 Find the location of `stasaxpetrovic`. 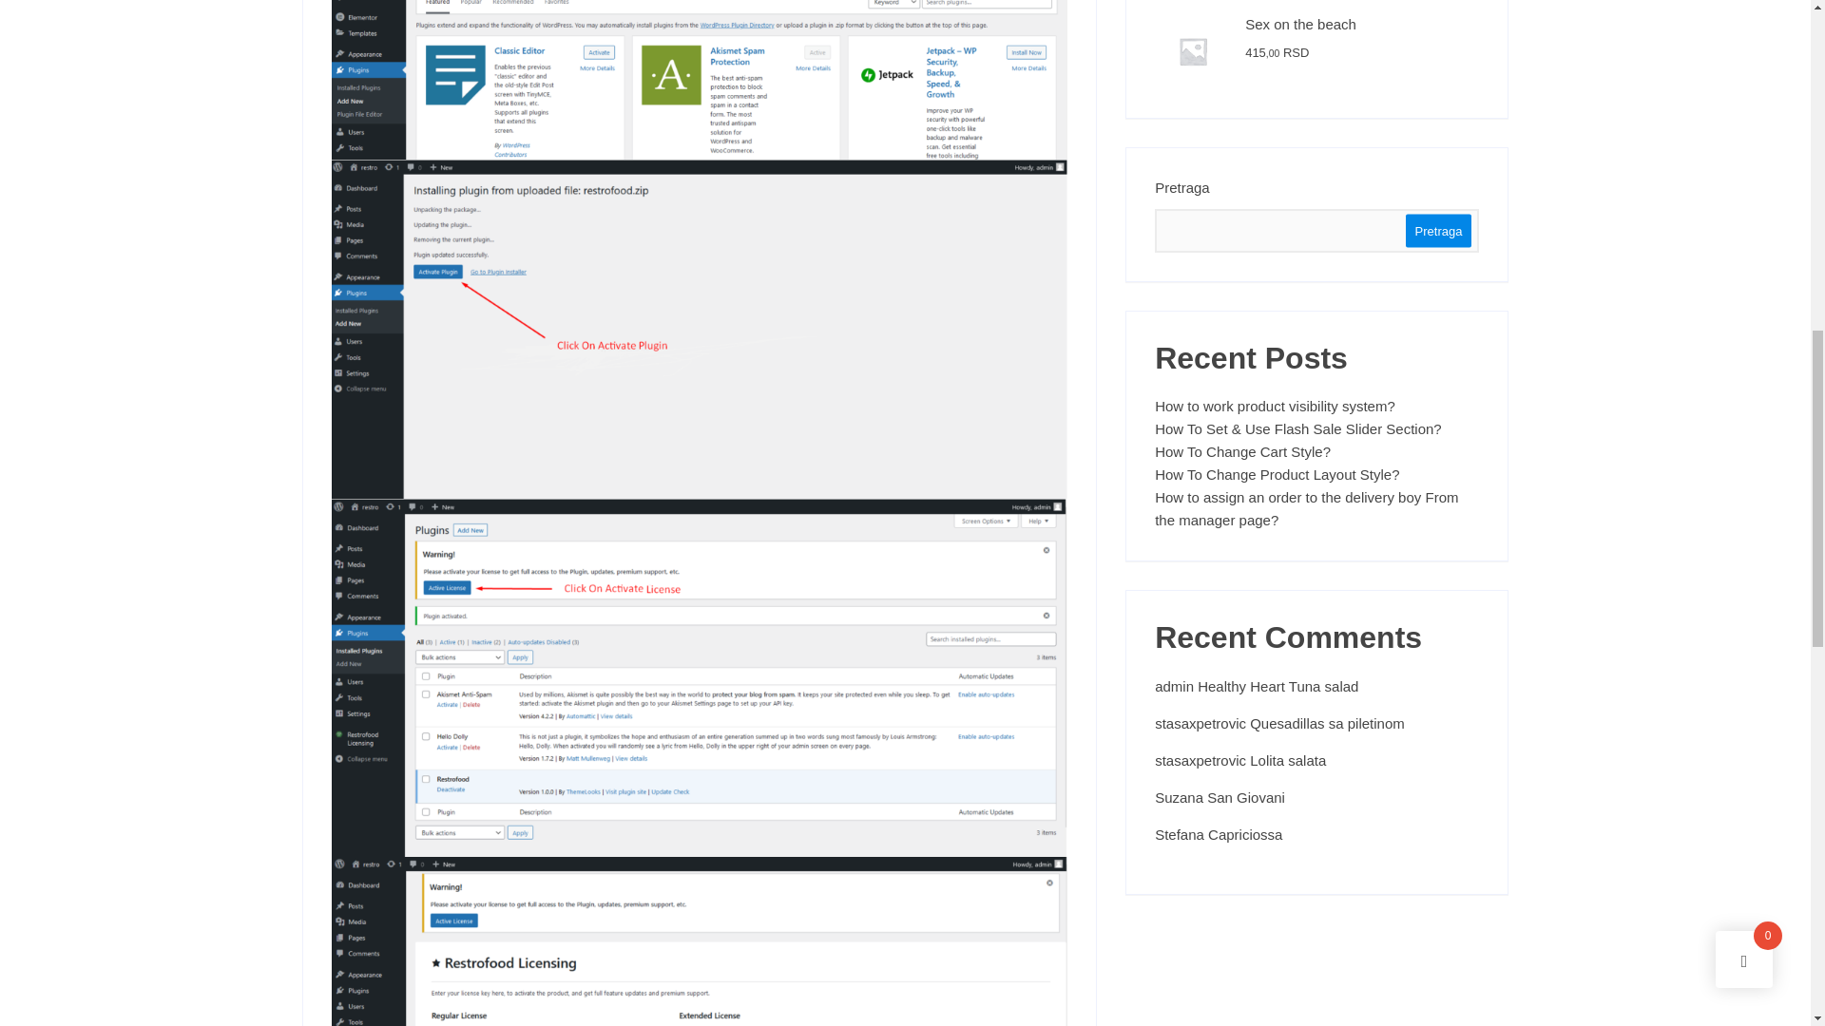

stasaxpetrovic is located at coordinates (1201, 723).